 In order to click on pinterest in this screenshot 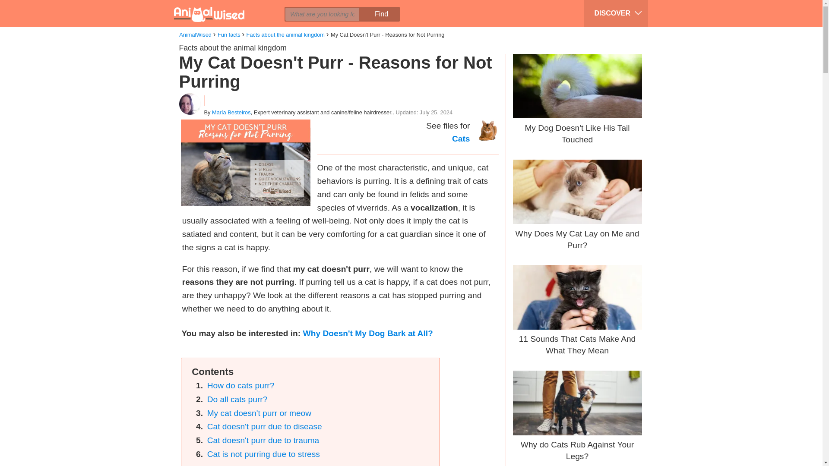, I will do `click(244, 7)`.